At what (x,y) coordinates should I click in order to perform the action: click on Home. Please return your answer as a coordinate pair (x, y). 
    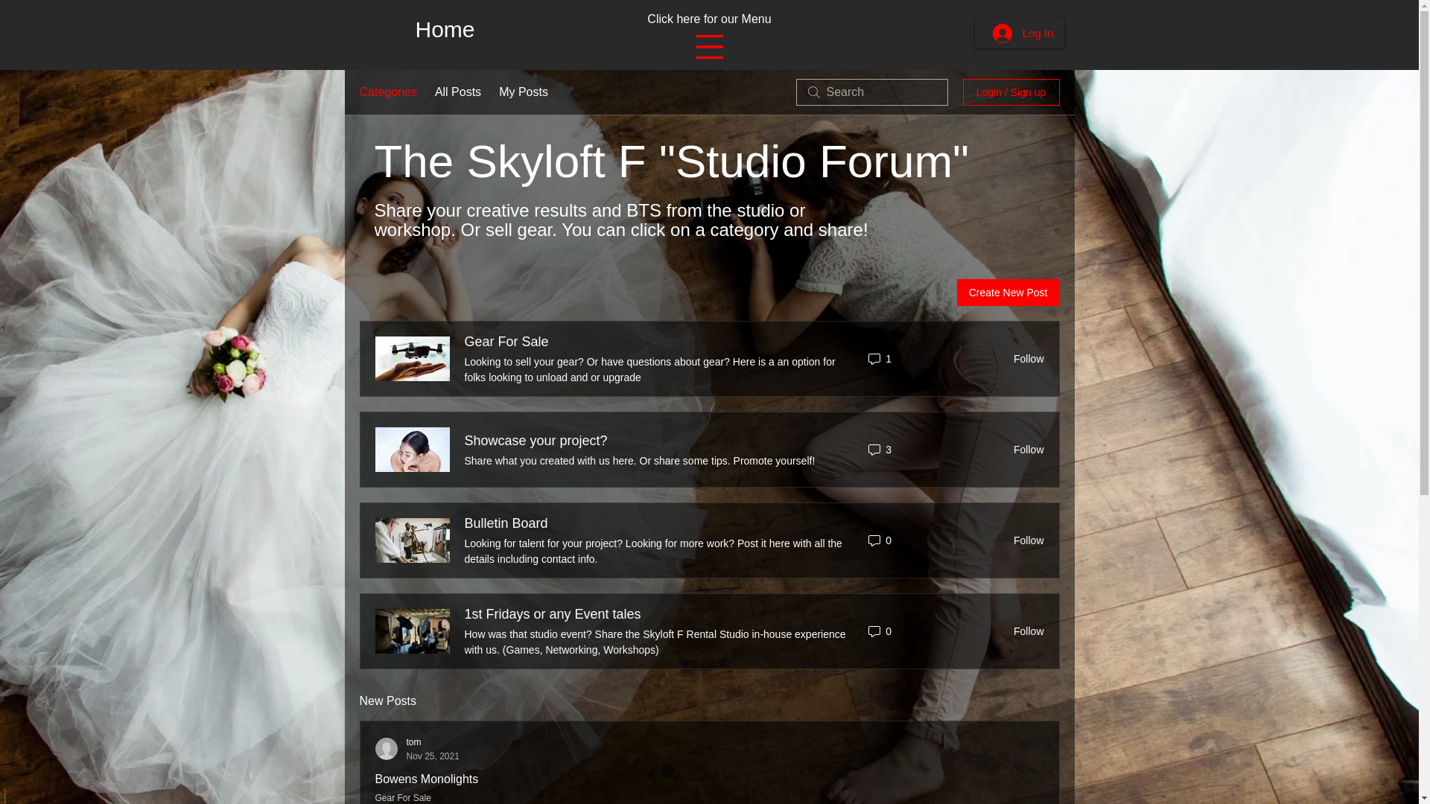
    Looking at the image, I should click on (506, 524).